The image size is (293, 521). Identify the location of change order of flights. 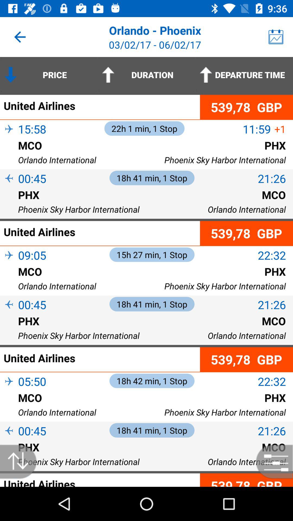
(21, 462).